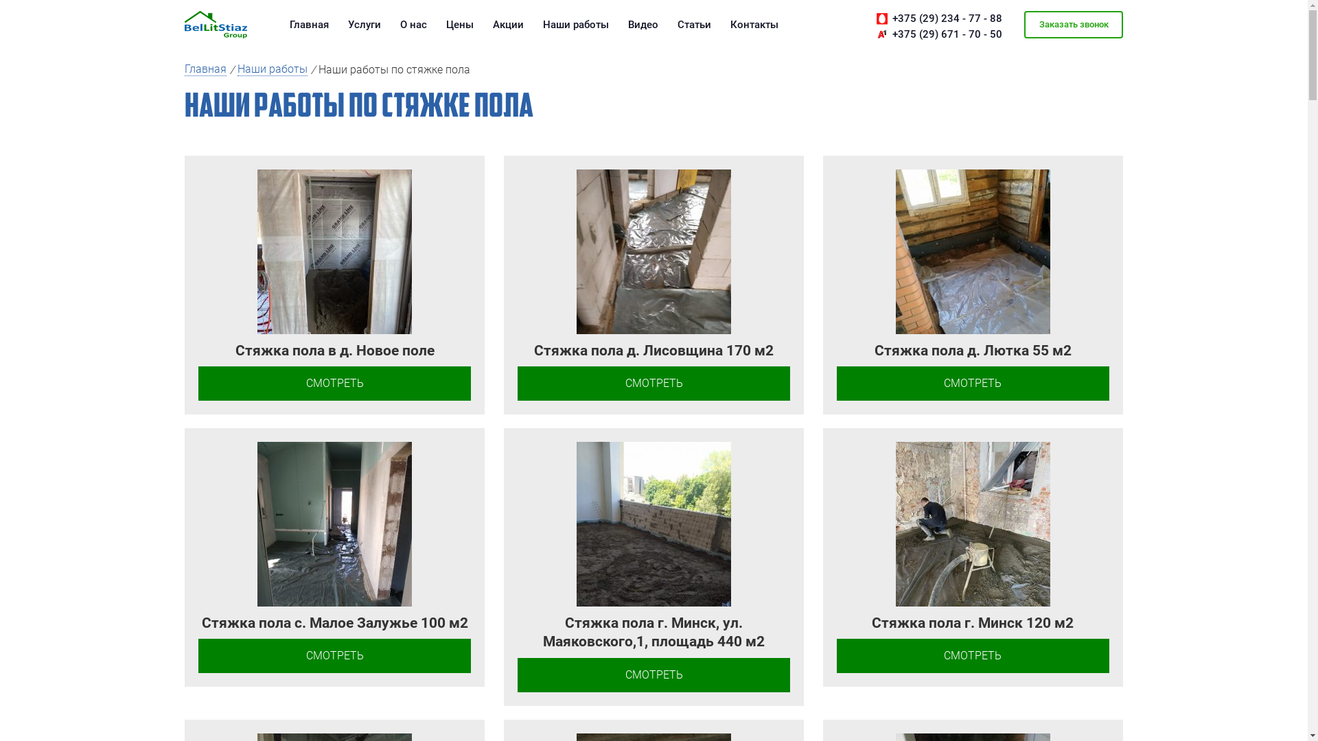 Image resolution: width=1318 pixels, height=741 pixels. What do you see at coordinates (947, 19) in the screenshot?
I see `+375 (29) 234 - 77 - 88` at bounding box center [947, 19].